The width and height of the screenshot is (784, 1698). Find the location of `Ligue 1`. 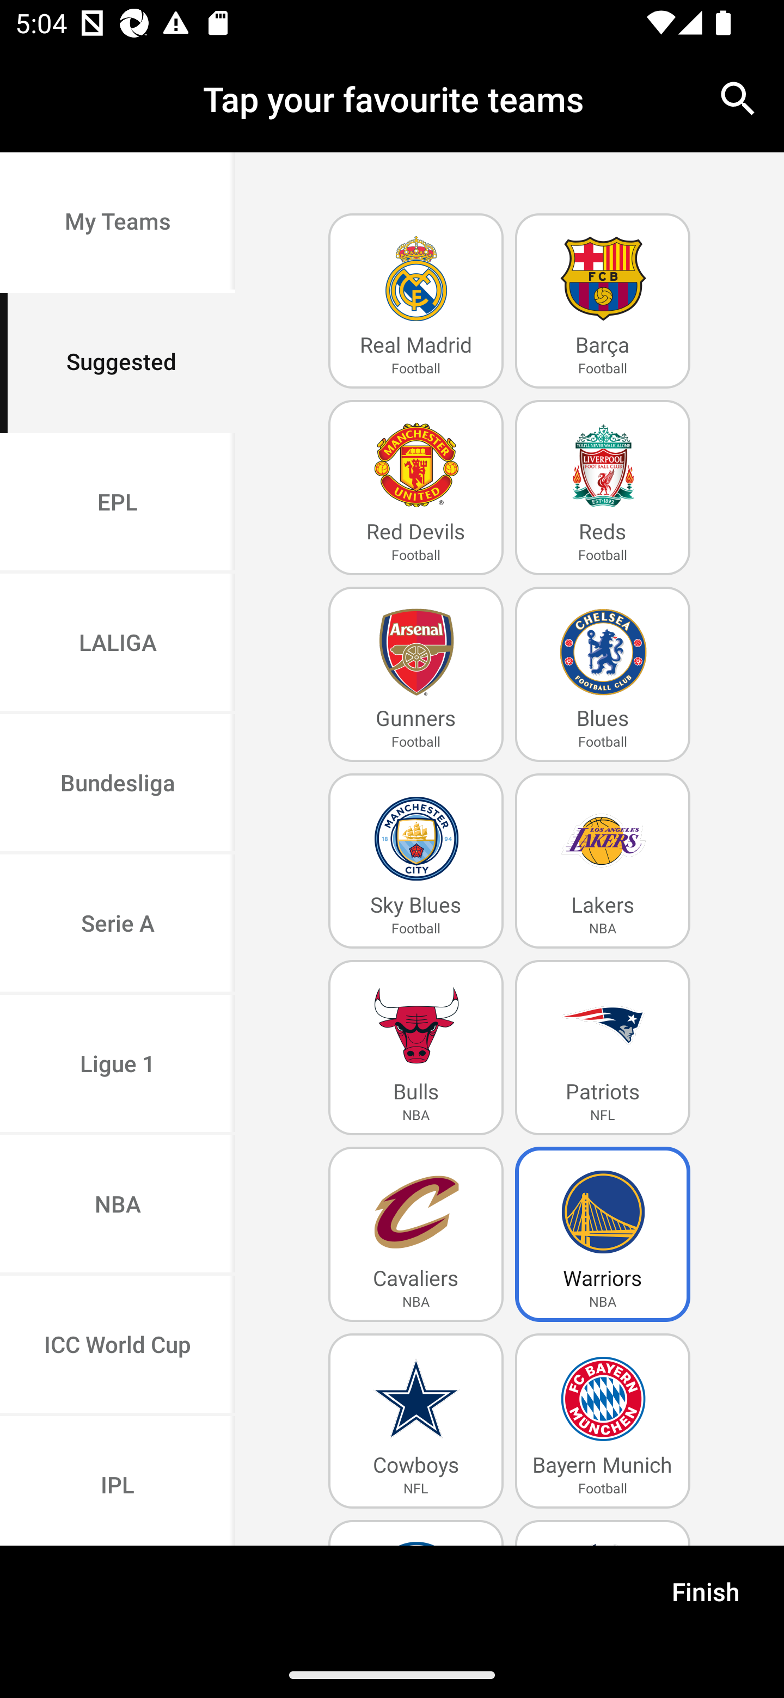

Ligue 1 is located at coordinates (118, 1066).